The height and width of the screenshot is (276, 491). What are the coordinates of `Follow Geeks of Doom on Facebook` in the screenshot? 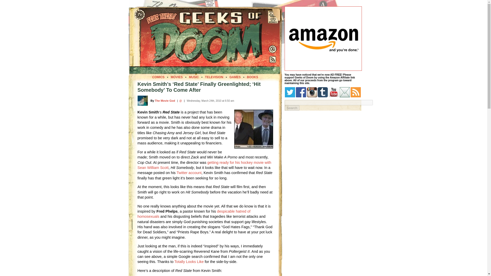 It's located at (301, 92).